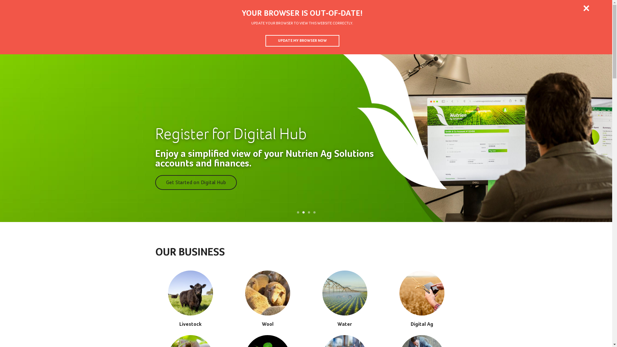  What do you see at coordinates (593, 32) in the screenshot?
I see `Clearing Sale` at bounding box center [593, 32].